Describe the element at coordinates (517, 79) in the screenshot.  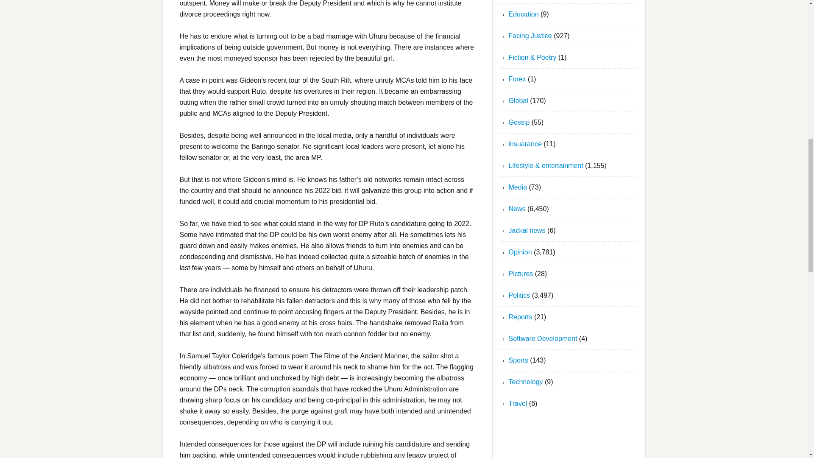
I see `Forex` at that location.